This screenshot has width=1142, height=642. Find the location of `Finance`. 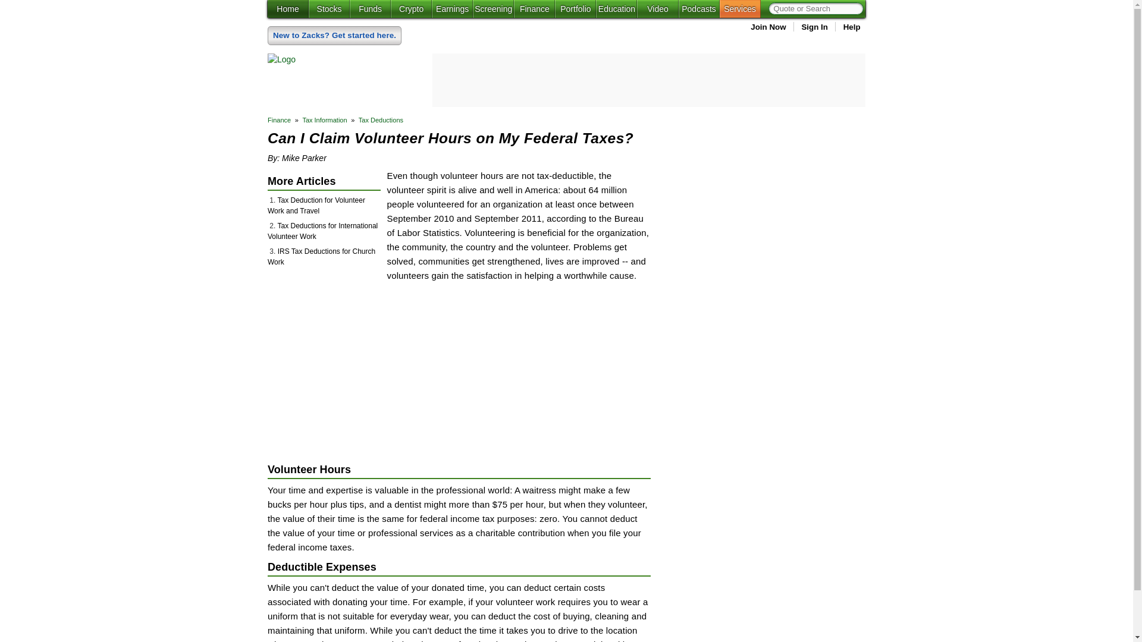

Finance is located at coordinates (534, 9).